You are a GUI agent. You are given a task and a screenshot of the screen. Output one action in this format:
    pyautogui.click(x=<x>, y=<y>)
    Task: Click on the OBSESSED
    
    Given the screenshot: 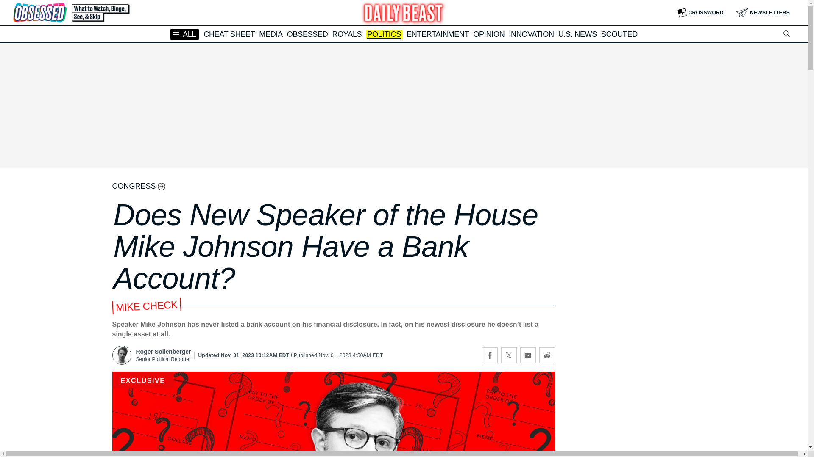 What is the action you would take?
    pyautogui.click(x=307, y=34)
    